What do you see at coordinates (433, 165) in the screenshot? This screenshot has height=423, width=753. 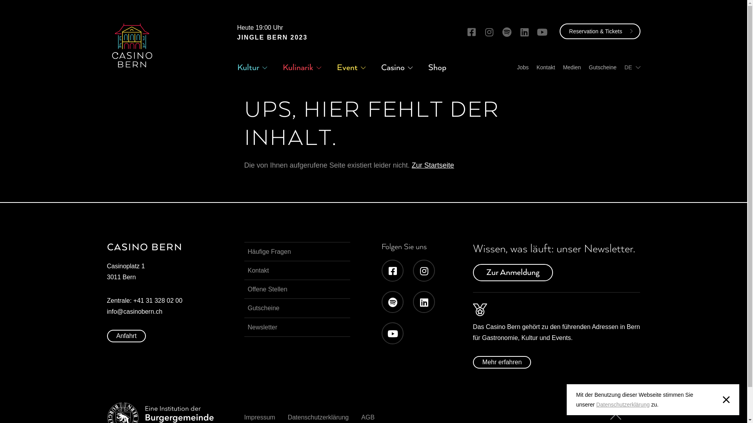 I see `Zur Startseite` at bounding box center [433, 165].